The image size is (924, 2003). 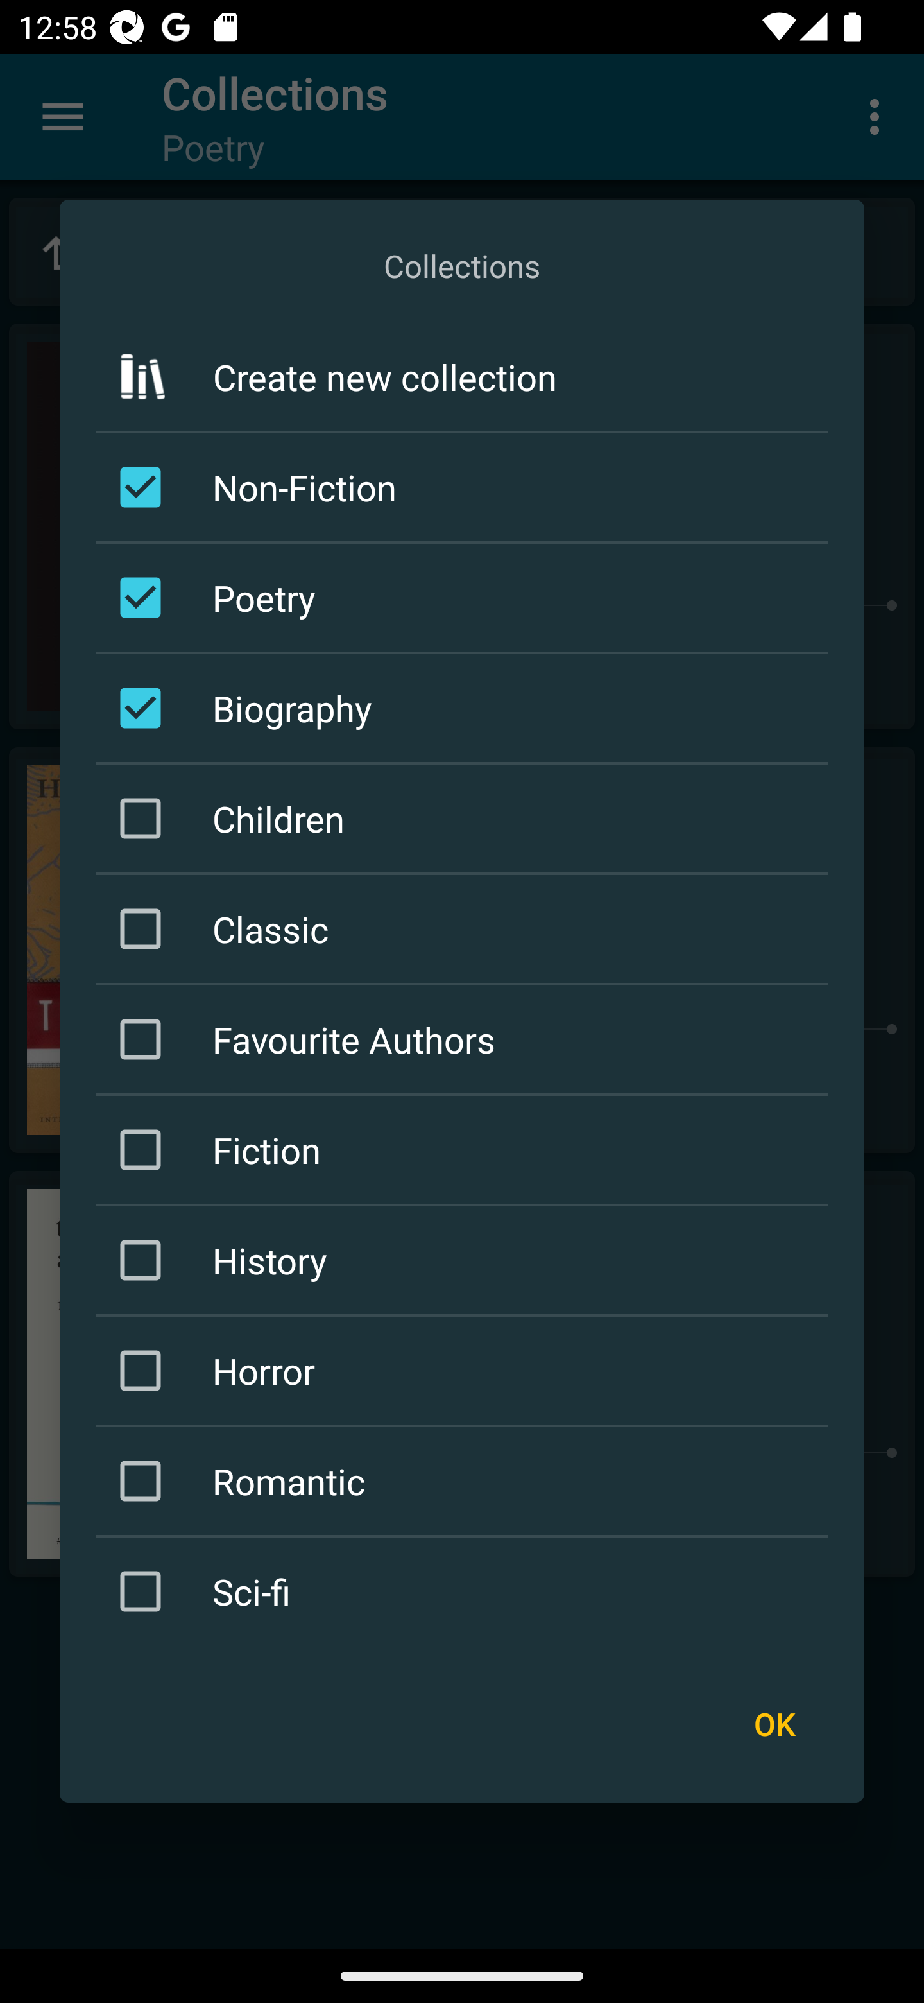 I want to click on History, so click(x=466, y=1260).